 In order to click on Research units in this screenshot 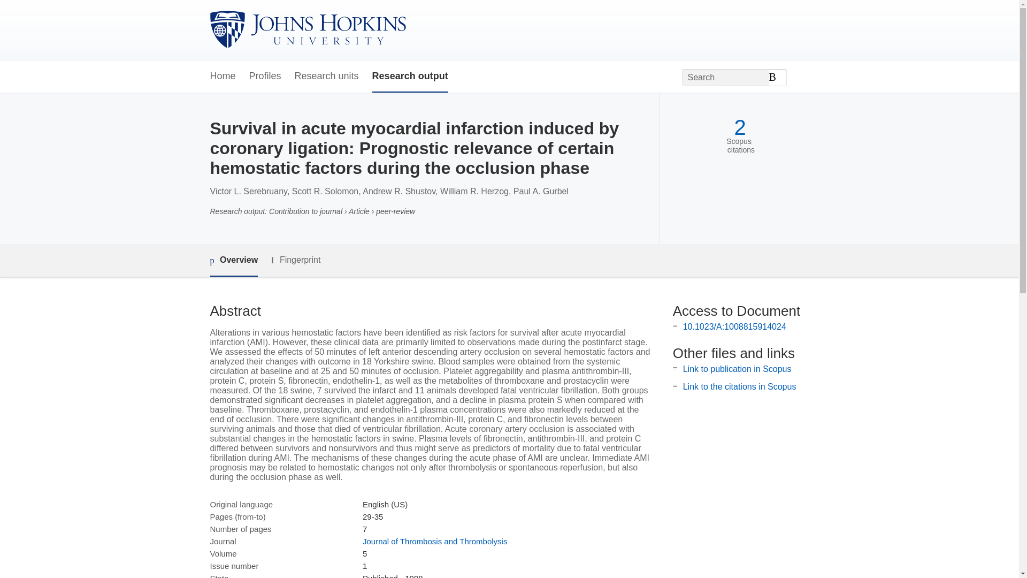, I will do `click(326, 77)`.